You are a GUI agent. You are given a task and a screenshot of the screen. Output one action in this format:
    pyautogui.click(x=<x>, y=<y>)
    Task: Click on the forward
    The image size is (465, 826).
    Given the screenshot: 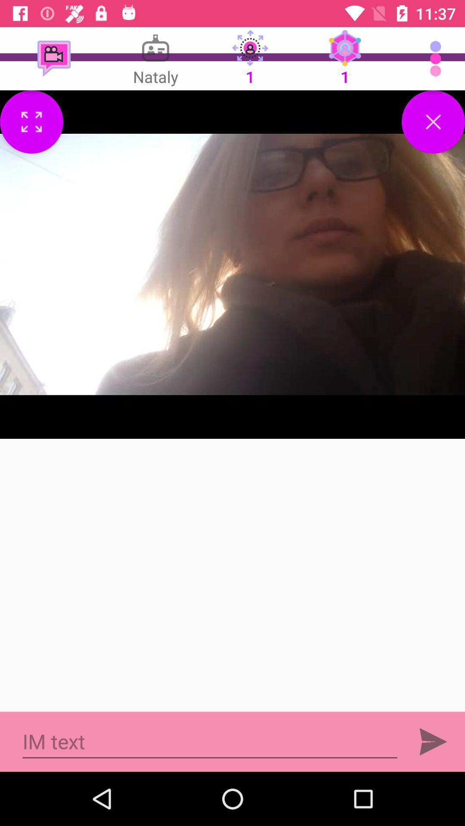 What is the action you would take?
    pyautogui.click(x=433, y=742)
    